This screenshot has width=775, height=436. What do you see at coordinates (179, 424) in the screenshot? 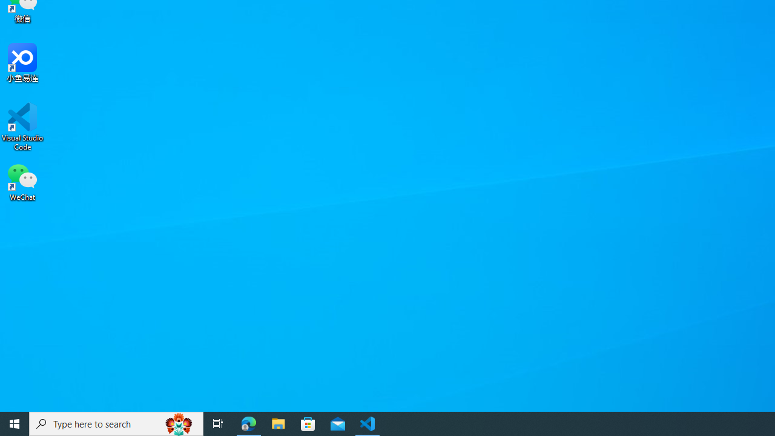
I see `Search highlights icon opens search home window` at bounding box center [179, 424].